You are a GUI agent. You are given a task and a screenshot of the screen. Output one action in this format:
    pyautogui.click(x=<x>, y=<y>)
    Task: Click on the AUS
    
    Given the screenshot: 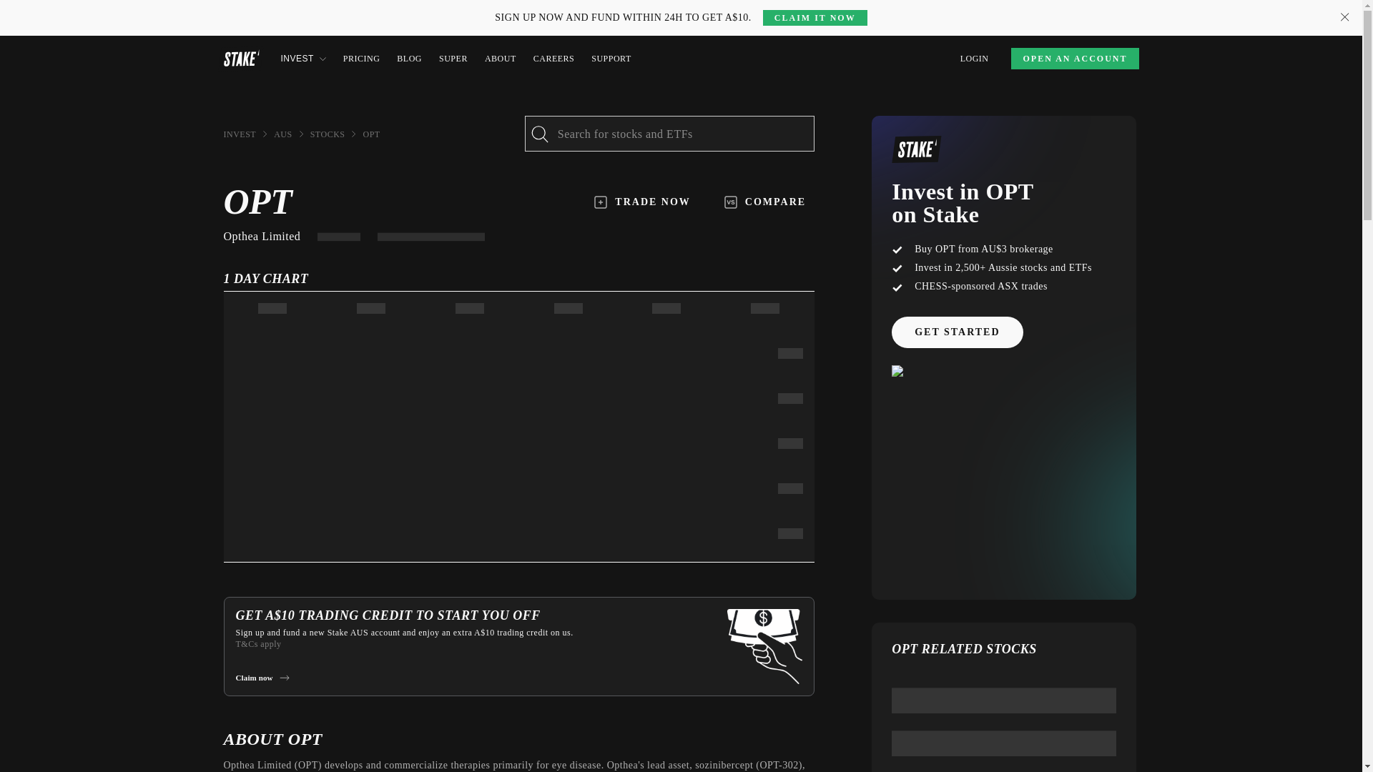 What is the action you would take?
    pyautogui.click(x=282, y=134)
    